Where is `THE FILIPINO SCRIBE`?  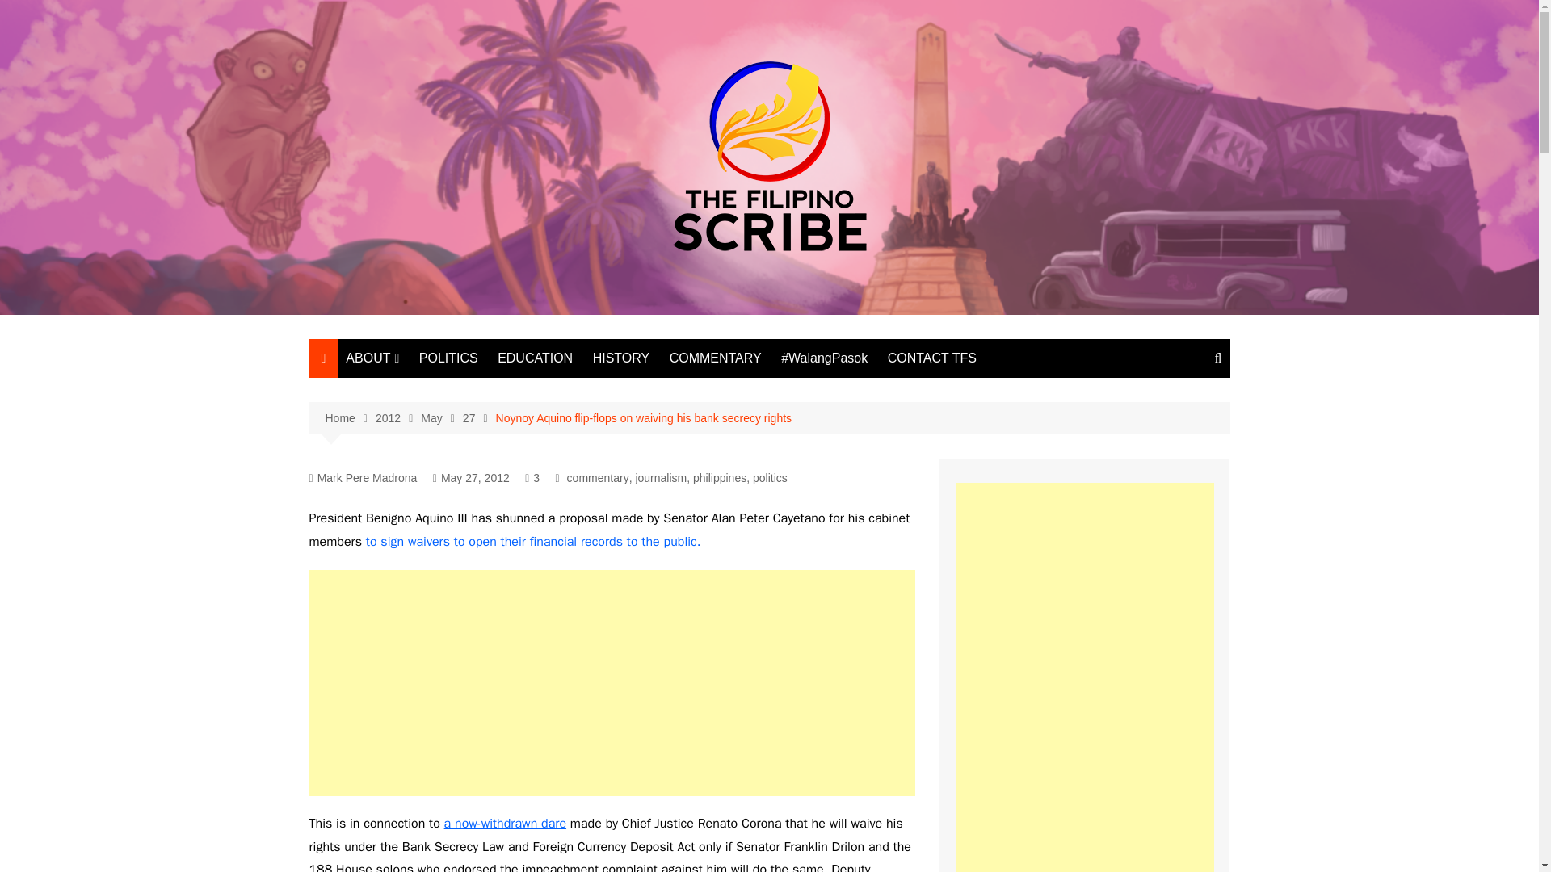 THE FILIPINO SCRIBE is located at coordinates (427, 391).